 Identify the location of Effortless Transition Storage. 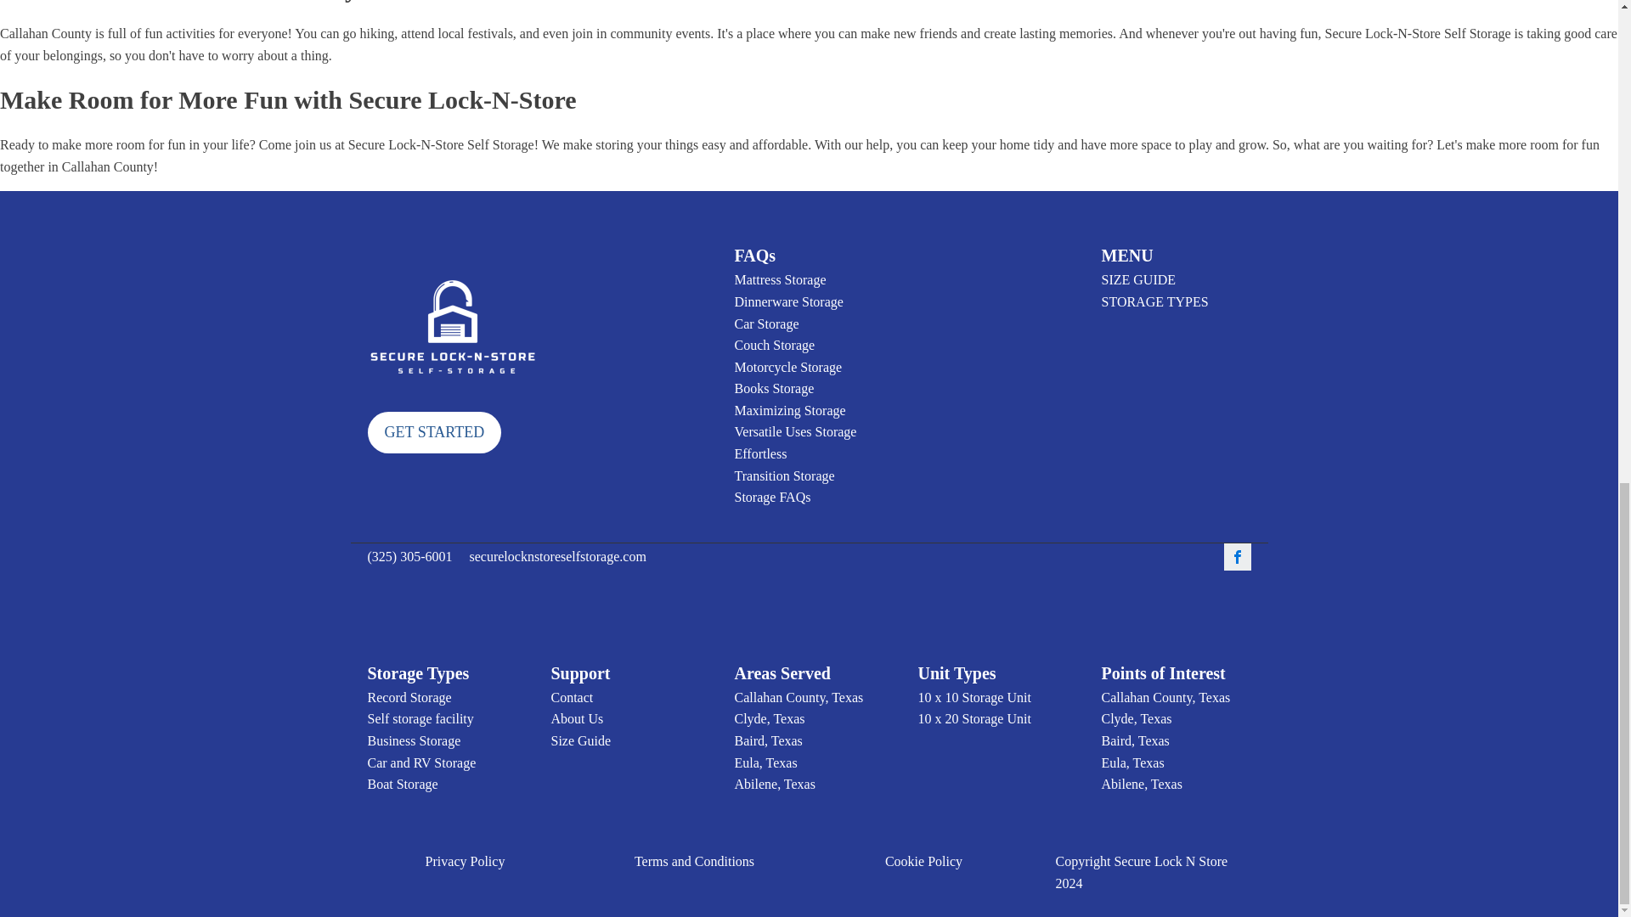
(809, 464).